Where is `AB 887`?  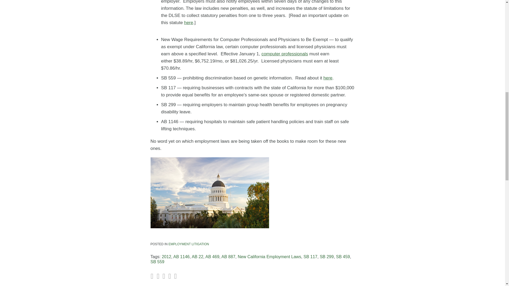
AB 887 is located at coordinates (228, 257).